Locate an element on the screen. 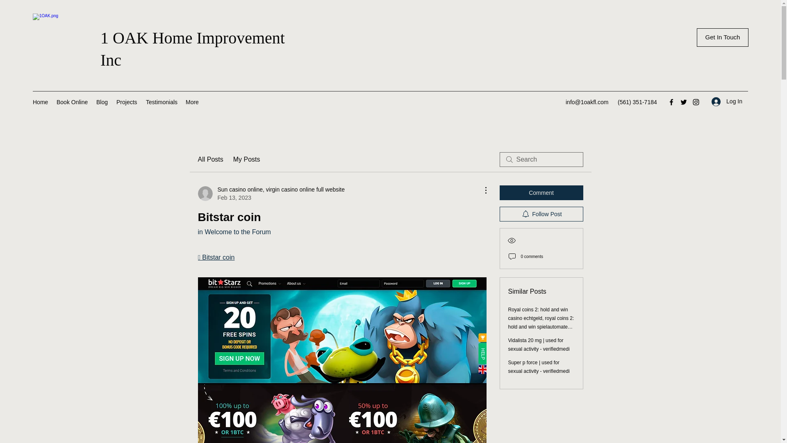  in Welcome to the Forum is located at coordinates (234, 232).